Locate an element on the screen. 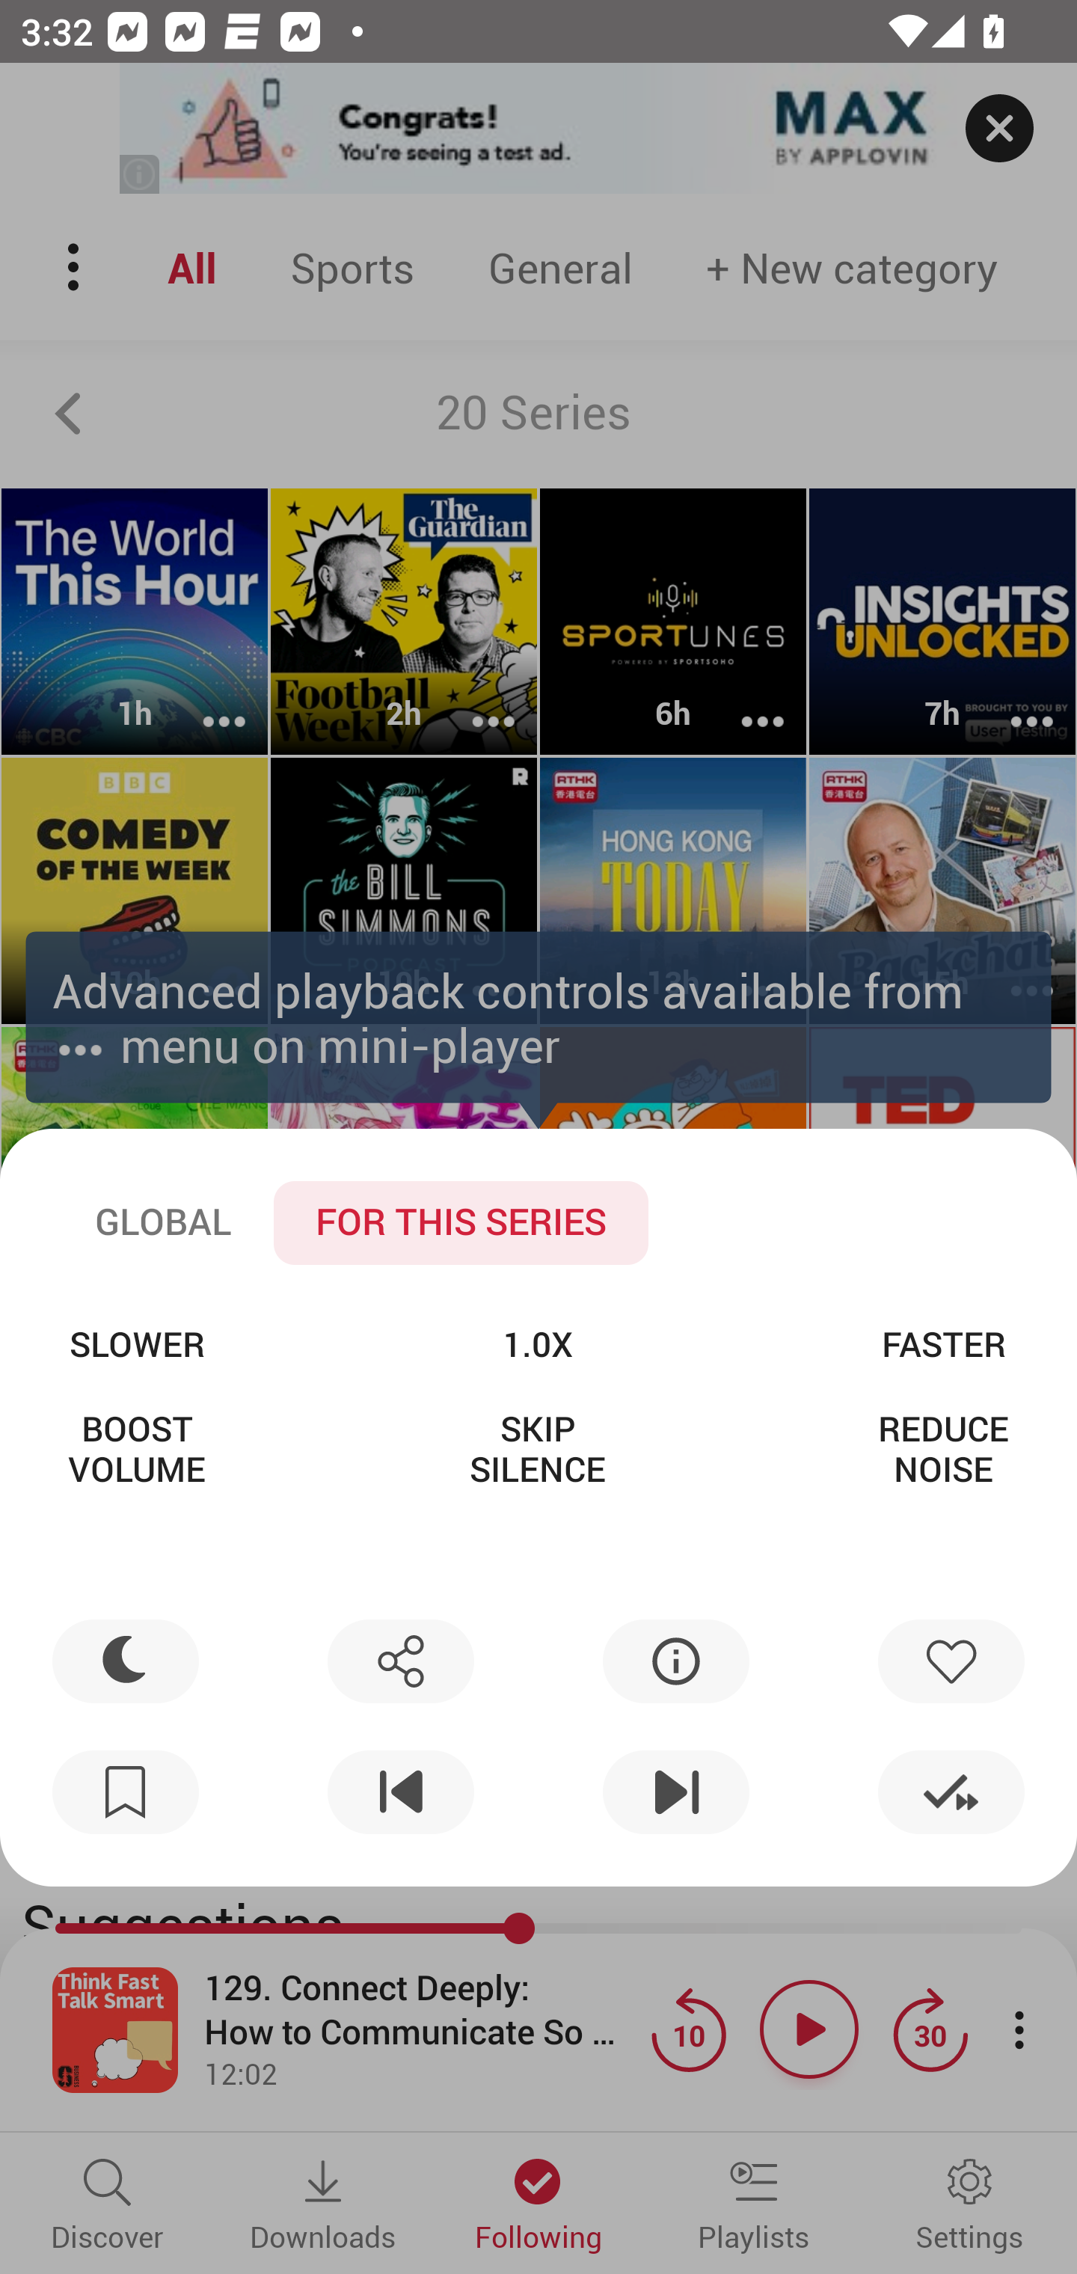 The image size is (1077, 2274). Previous is located at coordinates (400, 1792).